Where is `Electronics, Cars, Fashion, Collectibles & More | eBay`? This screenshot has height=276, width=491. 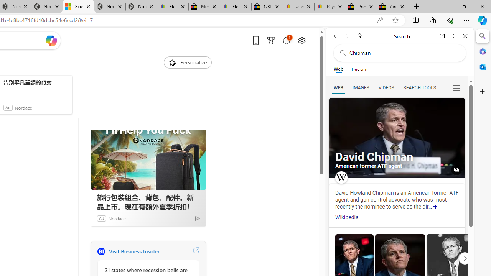
Electronics, Cars, Fashion, Collectibles & More | eBay is located at coordinates (236, 7).